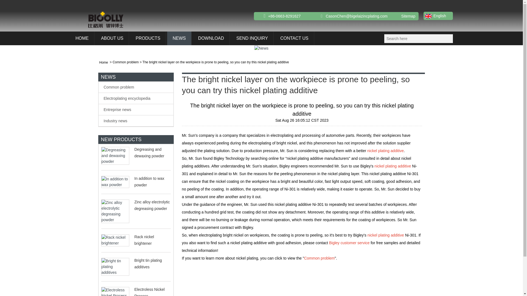 The width and height of the screenshot is (527, 296). I want to click on English, so click(435, 16).